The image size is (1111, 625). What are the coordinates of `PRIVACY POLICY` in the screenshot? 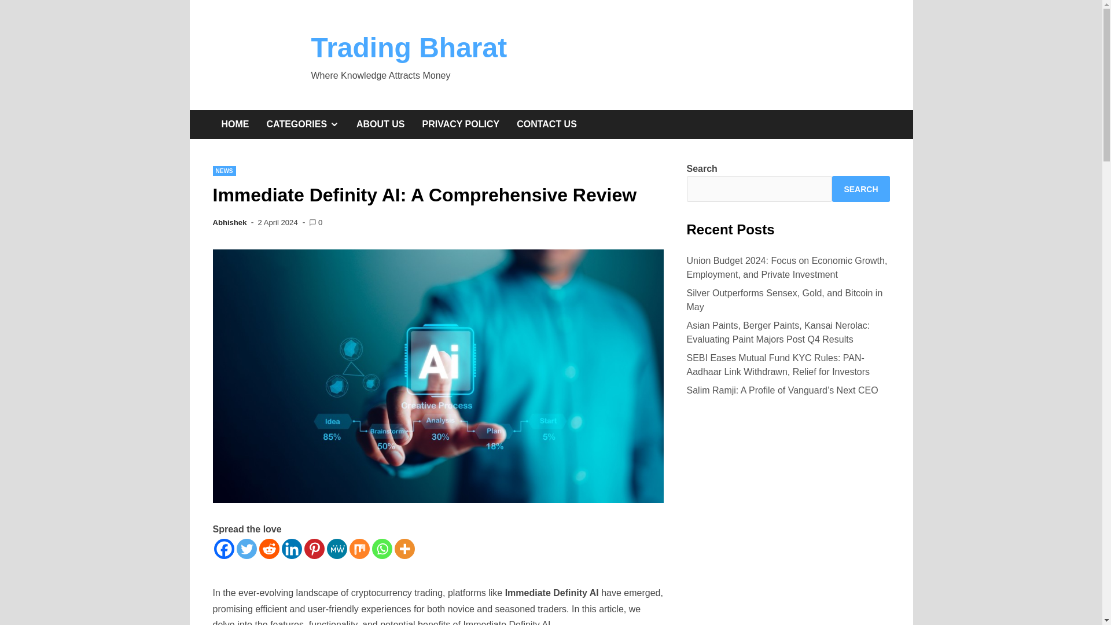 It's located at (225, 549).